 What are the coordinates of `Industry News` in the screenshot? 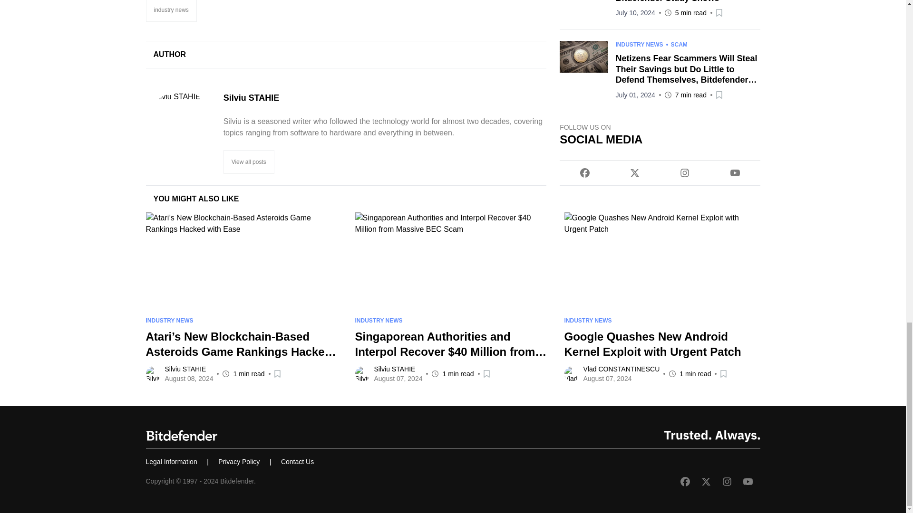 It's located at (170, 11).